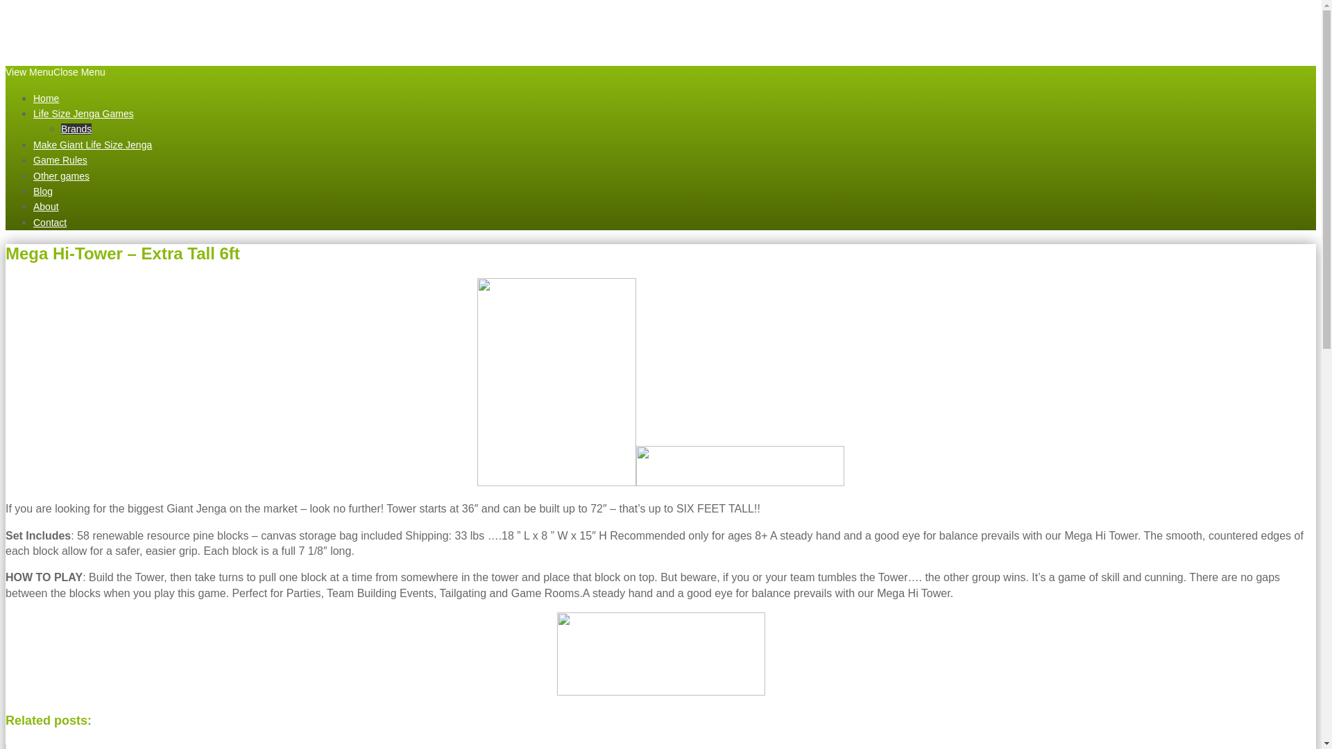 This screenshot has width=1332, height=749. I want to click on Make Giant Life Size Jenga, so click(92, 144).